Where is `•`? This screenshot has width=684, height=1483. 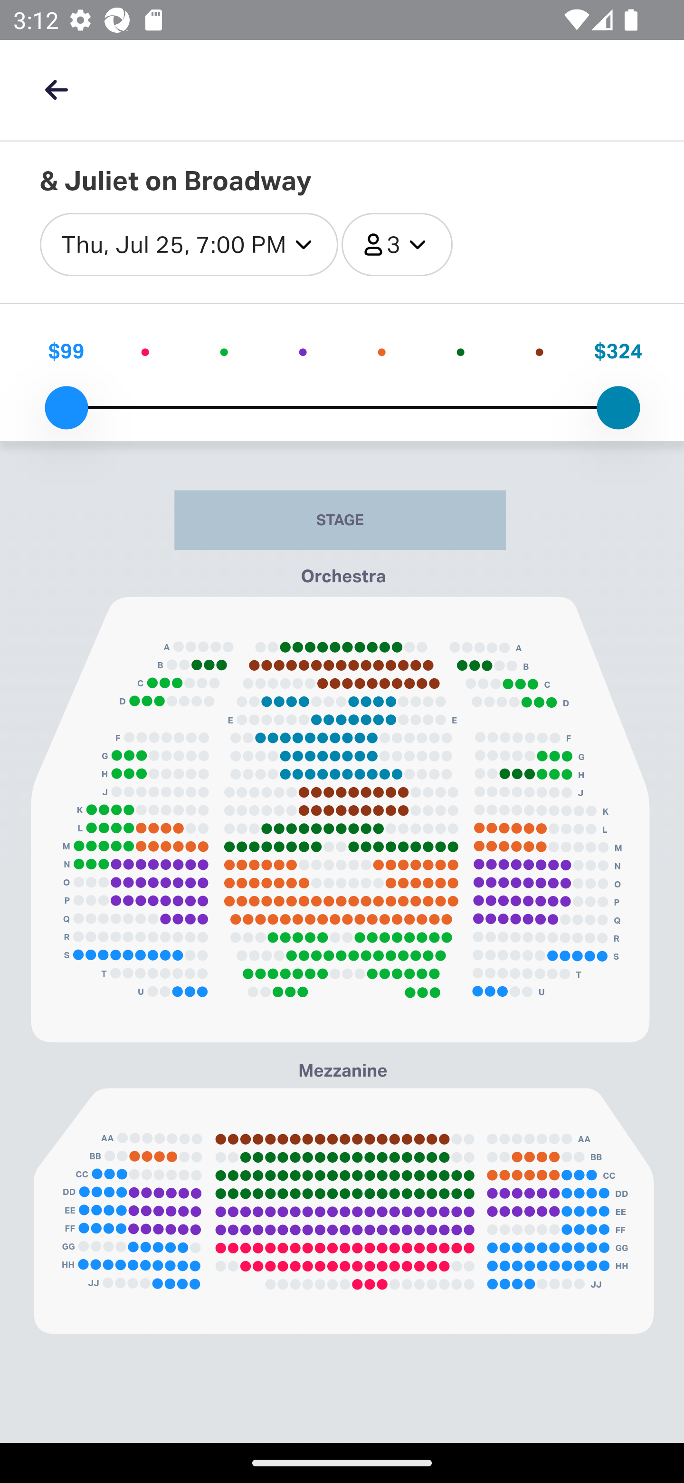
• is located at coordinates (539, 351).